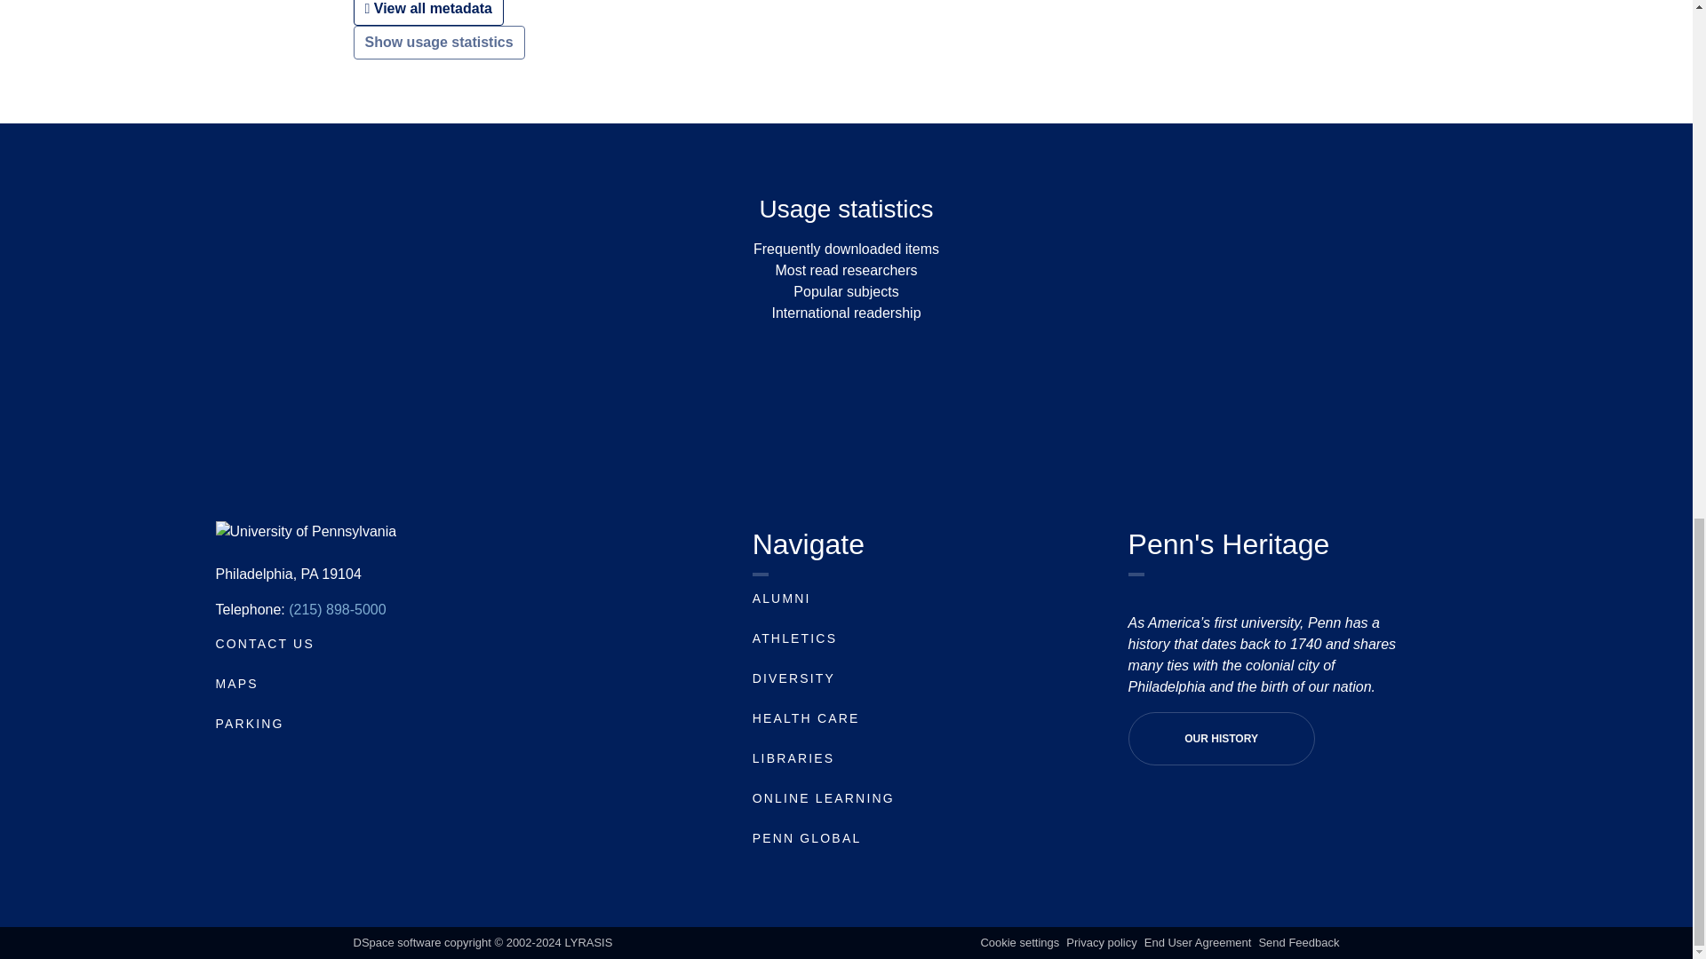  What do you see at coordinates (823, 798) in the screenshot?
I see `ONLINE LEARNING` at bounding box center [823, 798].